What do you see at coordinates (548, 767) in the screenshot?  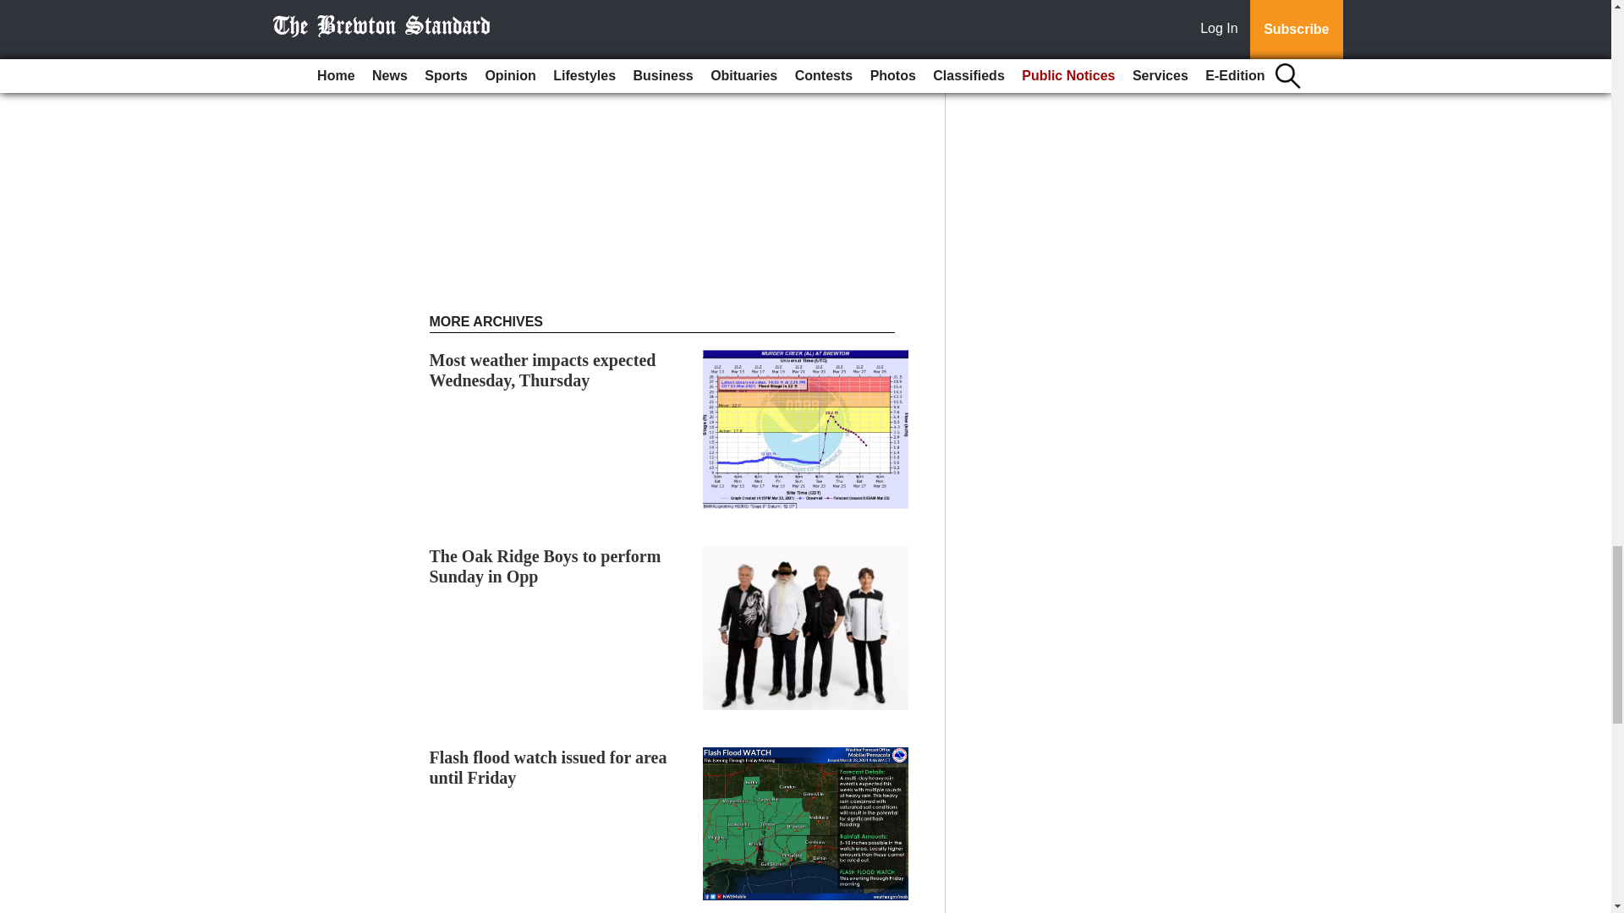 I see `Flash flood watch issued for area until Friday` at bounding box center [548, 767].